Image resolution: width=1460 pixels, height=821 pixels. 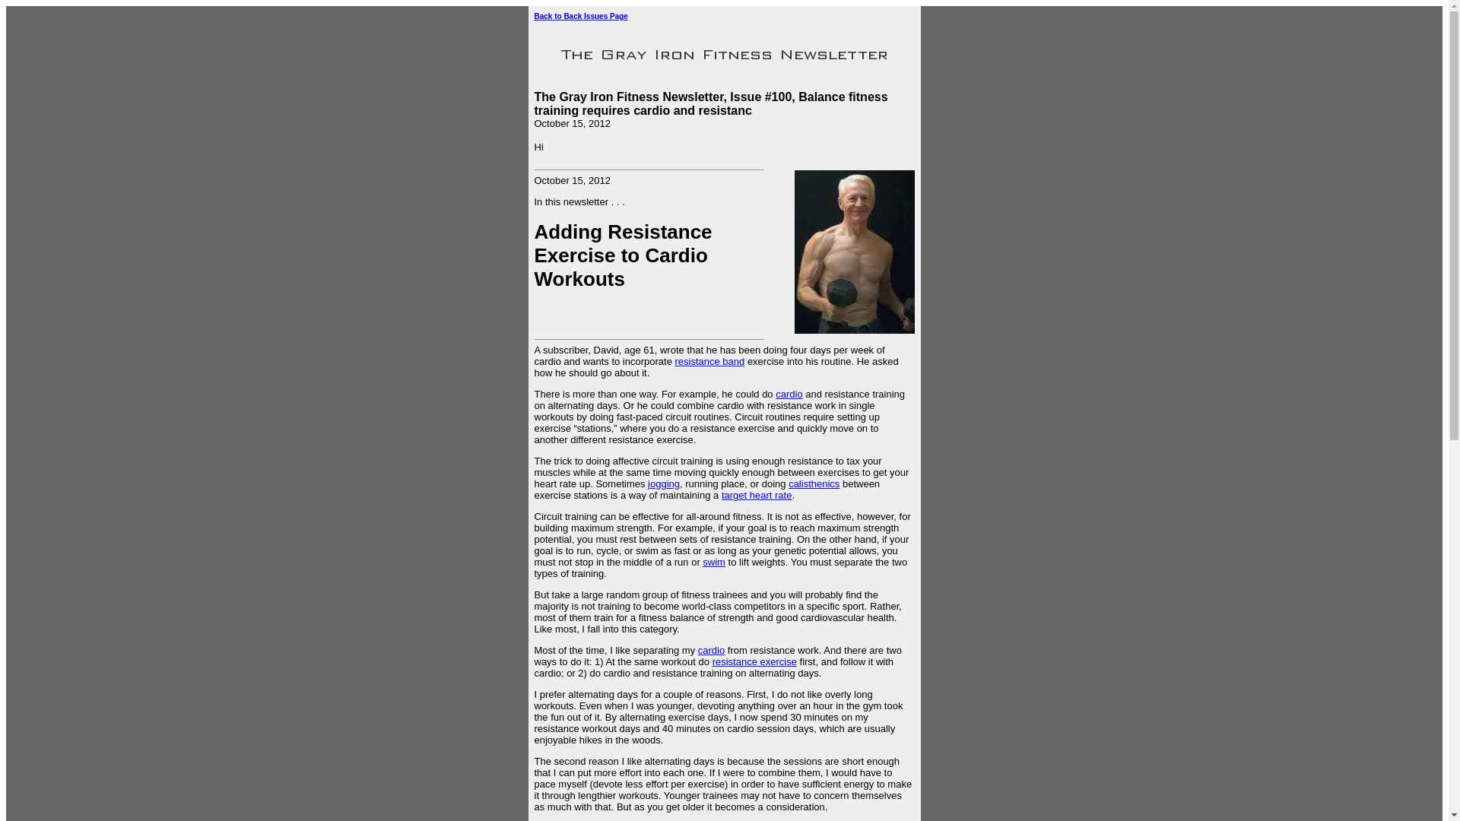 I want to click on resistance exercise, so click(x=754, y=661).